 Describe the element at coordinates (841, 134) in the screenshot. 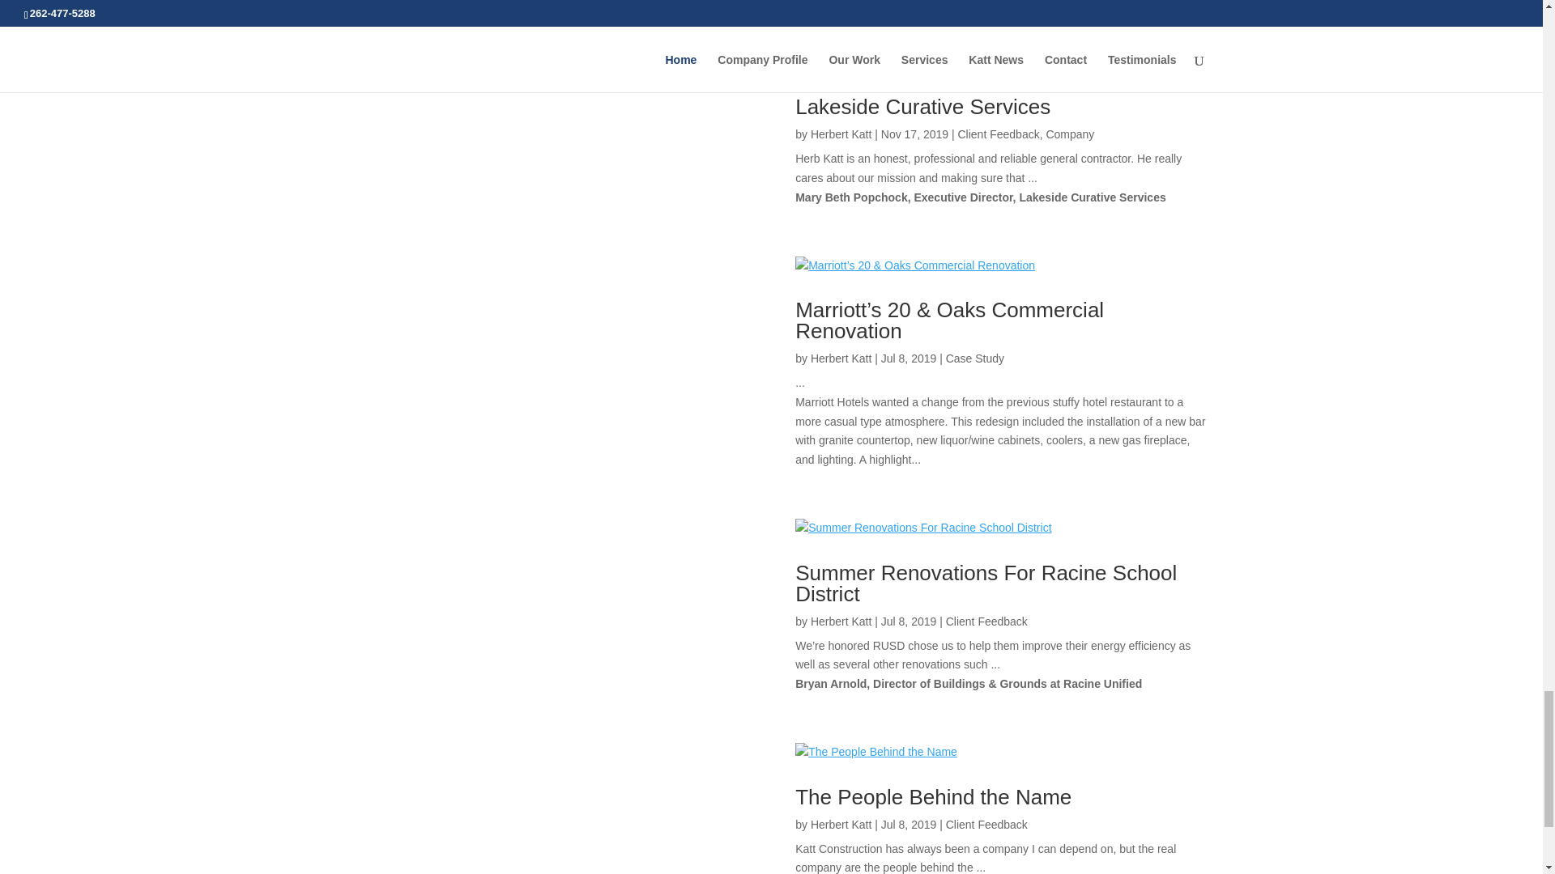

I see `Posts by Herbert Katt` at that location.